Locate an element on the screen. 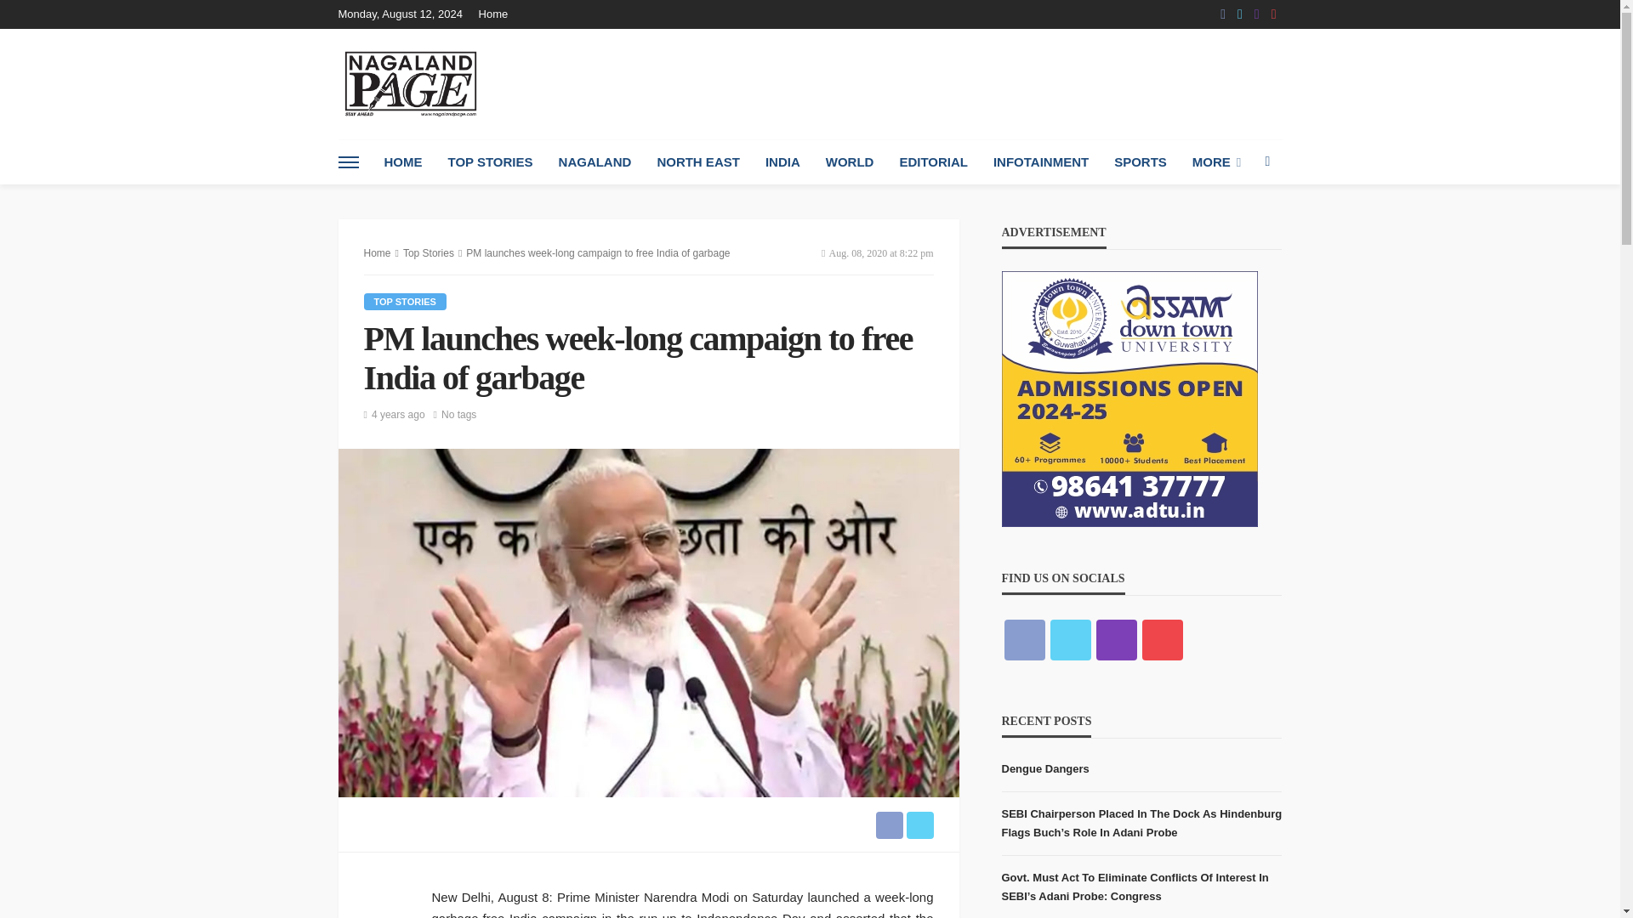 This screenshot has height=918, width=1633. NORTH EAST is located at coordinates (697, 162).